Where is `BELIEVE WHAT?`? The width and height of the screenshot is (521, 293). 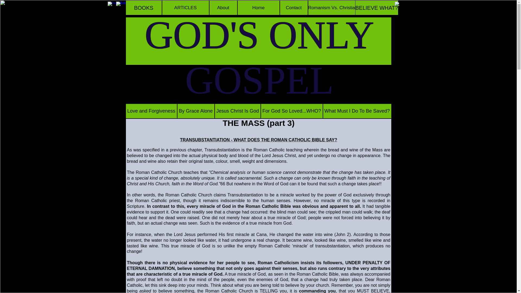 BELIEVE WHAT? is located at coordinates (376, 8).